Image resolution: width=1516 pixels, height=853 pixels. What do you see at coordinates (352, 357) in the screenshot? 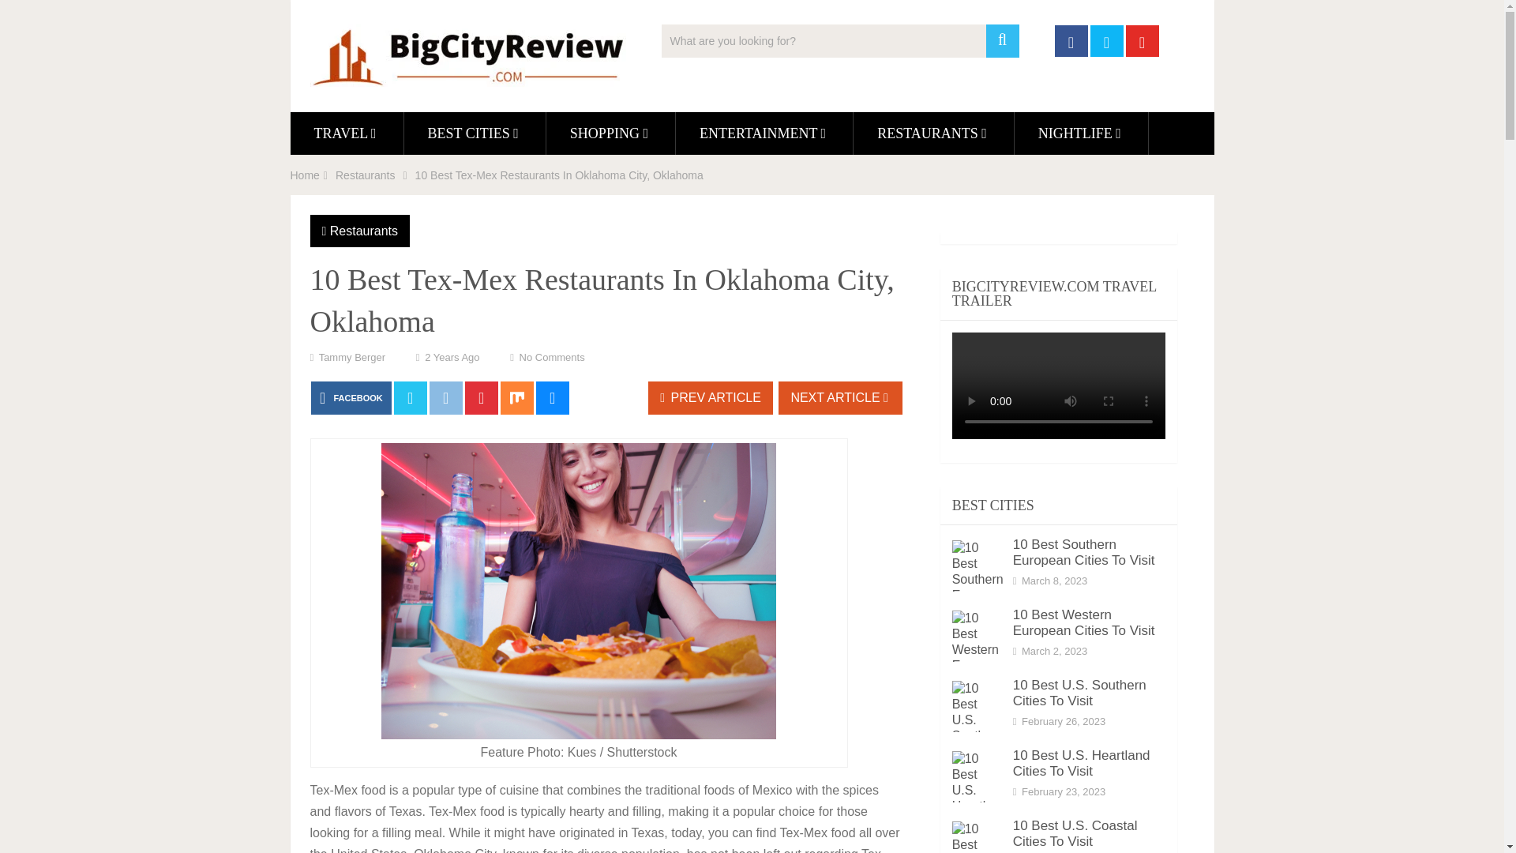
I see `Tammy Berger` at bounding box center [352, 357].